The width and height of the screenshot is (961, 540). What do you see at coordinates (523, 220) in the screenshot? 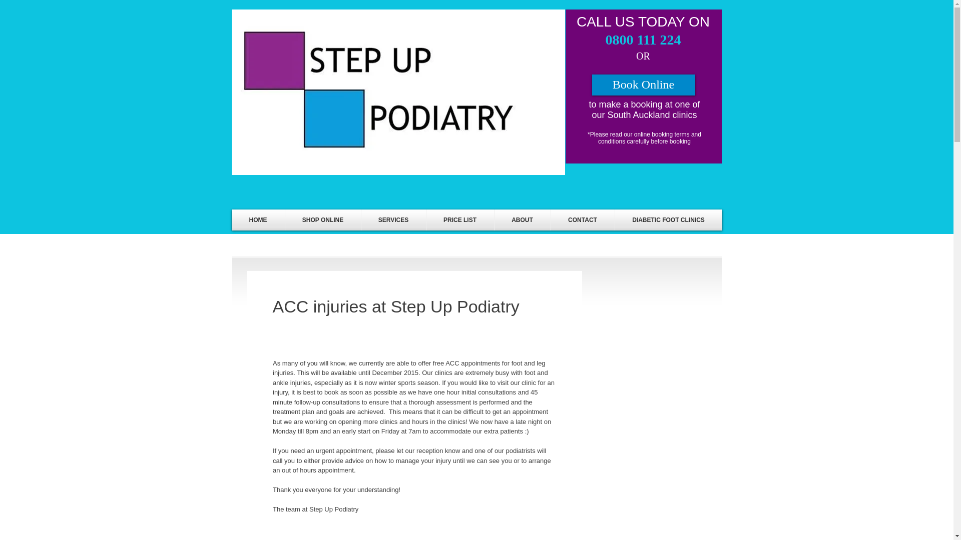
I see `ABOUT` at bounding box center [523, 220].